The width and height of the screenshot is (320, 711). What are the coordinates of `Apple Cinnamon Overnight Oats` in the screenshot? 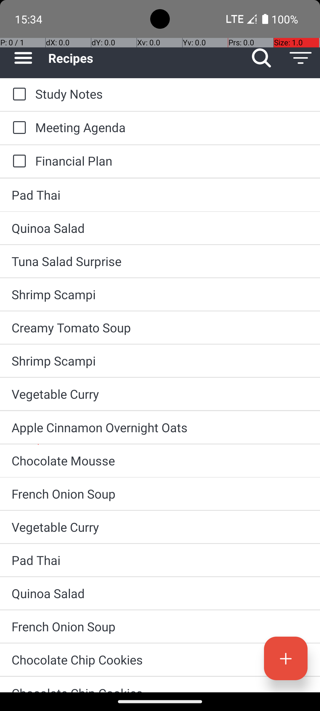 It's located at (160, 427).